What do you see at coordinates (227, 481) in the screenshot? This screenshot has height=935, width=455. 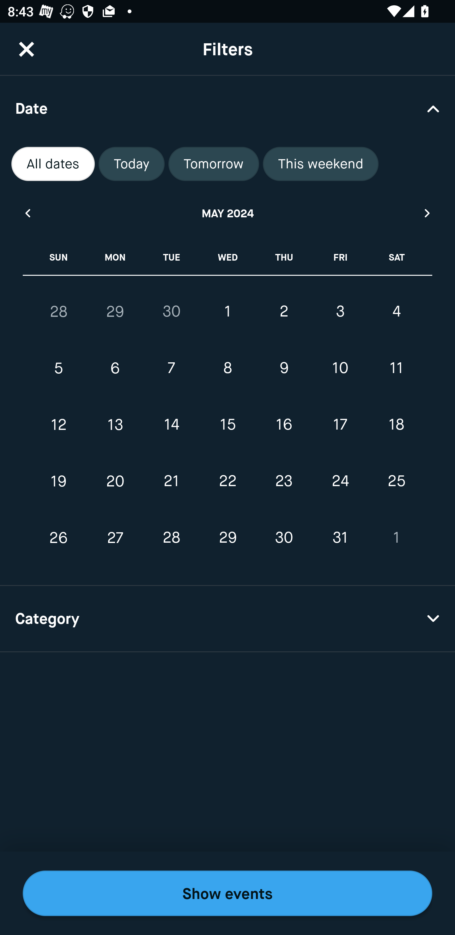 I see `22` at bounding box center [227, 481].